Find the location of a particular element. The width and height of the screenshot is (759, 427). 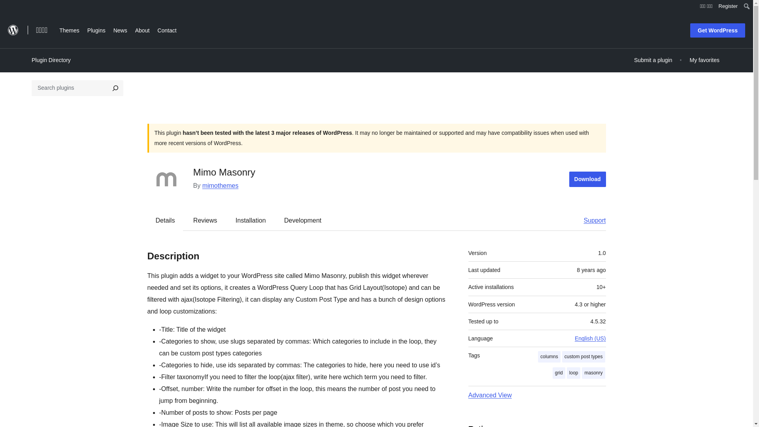

Submit a plugin is located at coordinates (653, 60).